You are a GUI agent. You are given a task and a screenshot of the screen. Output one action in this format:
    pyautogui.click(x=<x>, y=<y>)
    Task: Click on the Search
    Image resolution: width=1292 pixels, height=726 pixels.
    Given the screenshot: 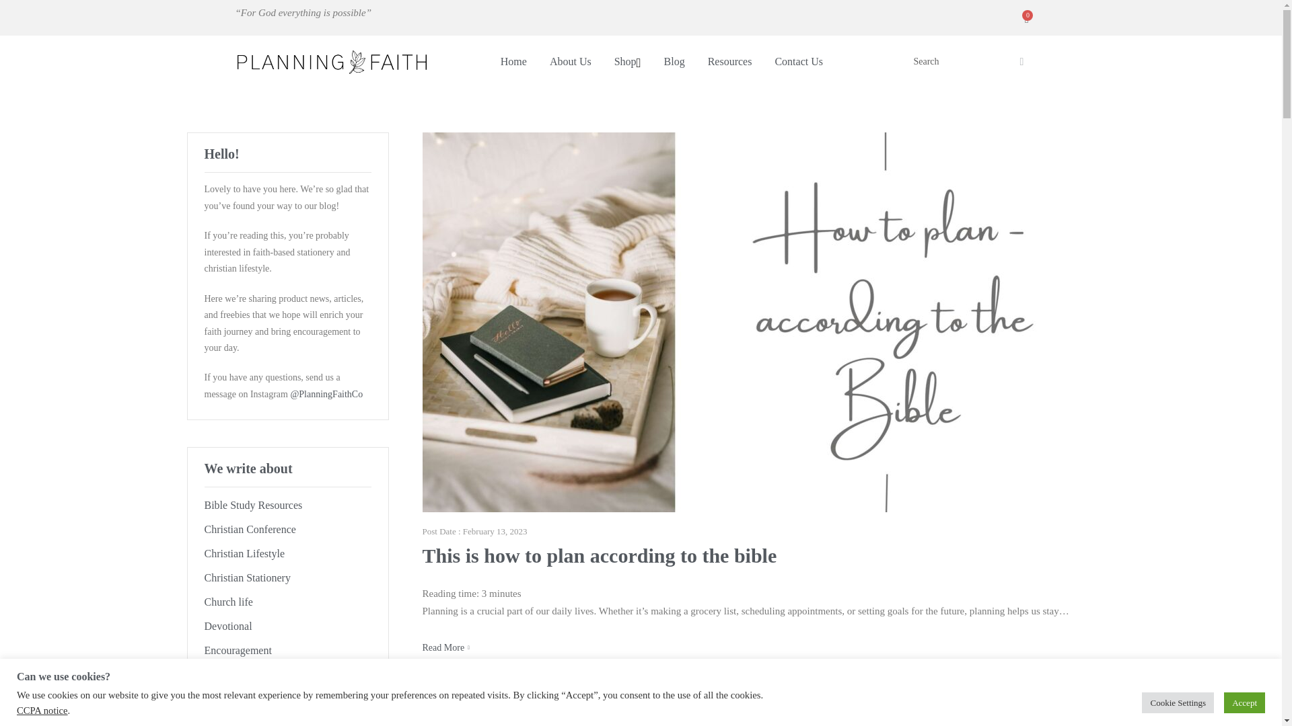 What is the action you would take?
    pyautogui.click(x=1021, y=62)
    